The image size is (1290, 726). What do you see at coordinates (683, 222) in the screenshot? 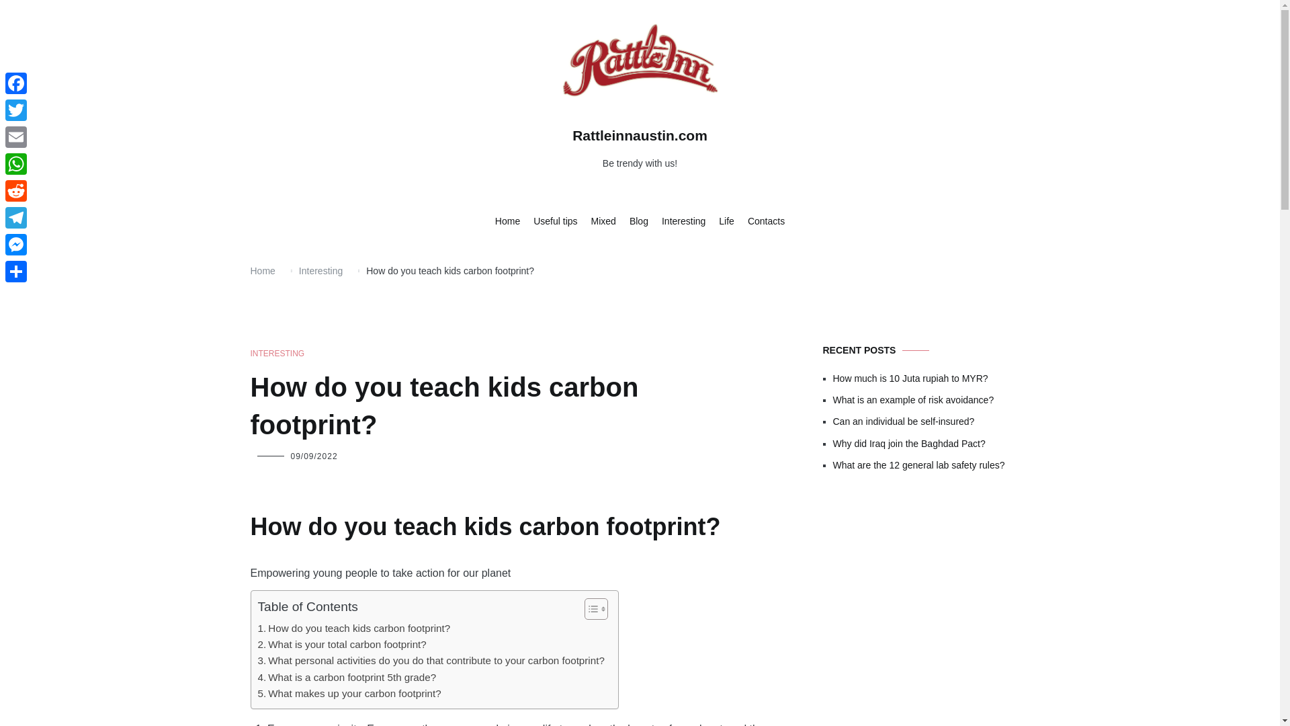
I see `Interesting` at bounding box center [683, 222].